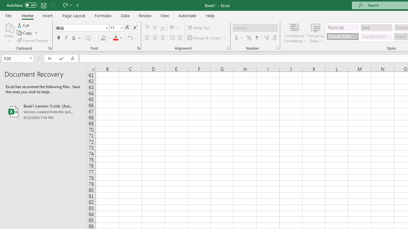 This screenshot has width=408, height=229. Describe the element at coordinates (147, 28) in the screenshot. I see `Top Align` at that location.